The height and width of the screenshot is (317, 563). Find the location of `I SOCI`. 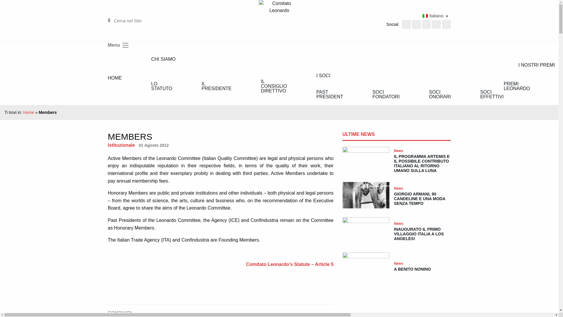

I SOCI is located at coordinates (403, 76).